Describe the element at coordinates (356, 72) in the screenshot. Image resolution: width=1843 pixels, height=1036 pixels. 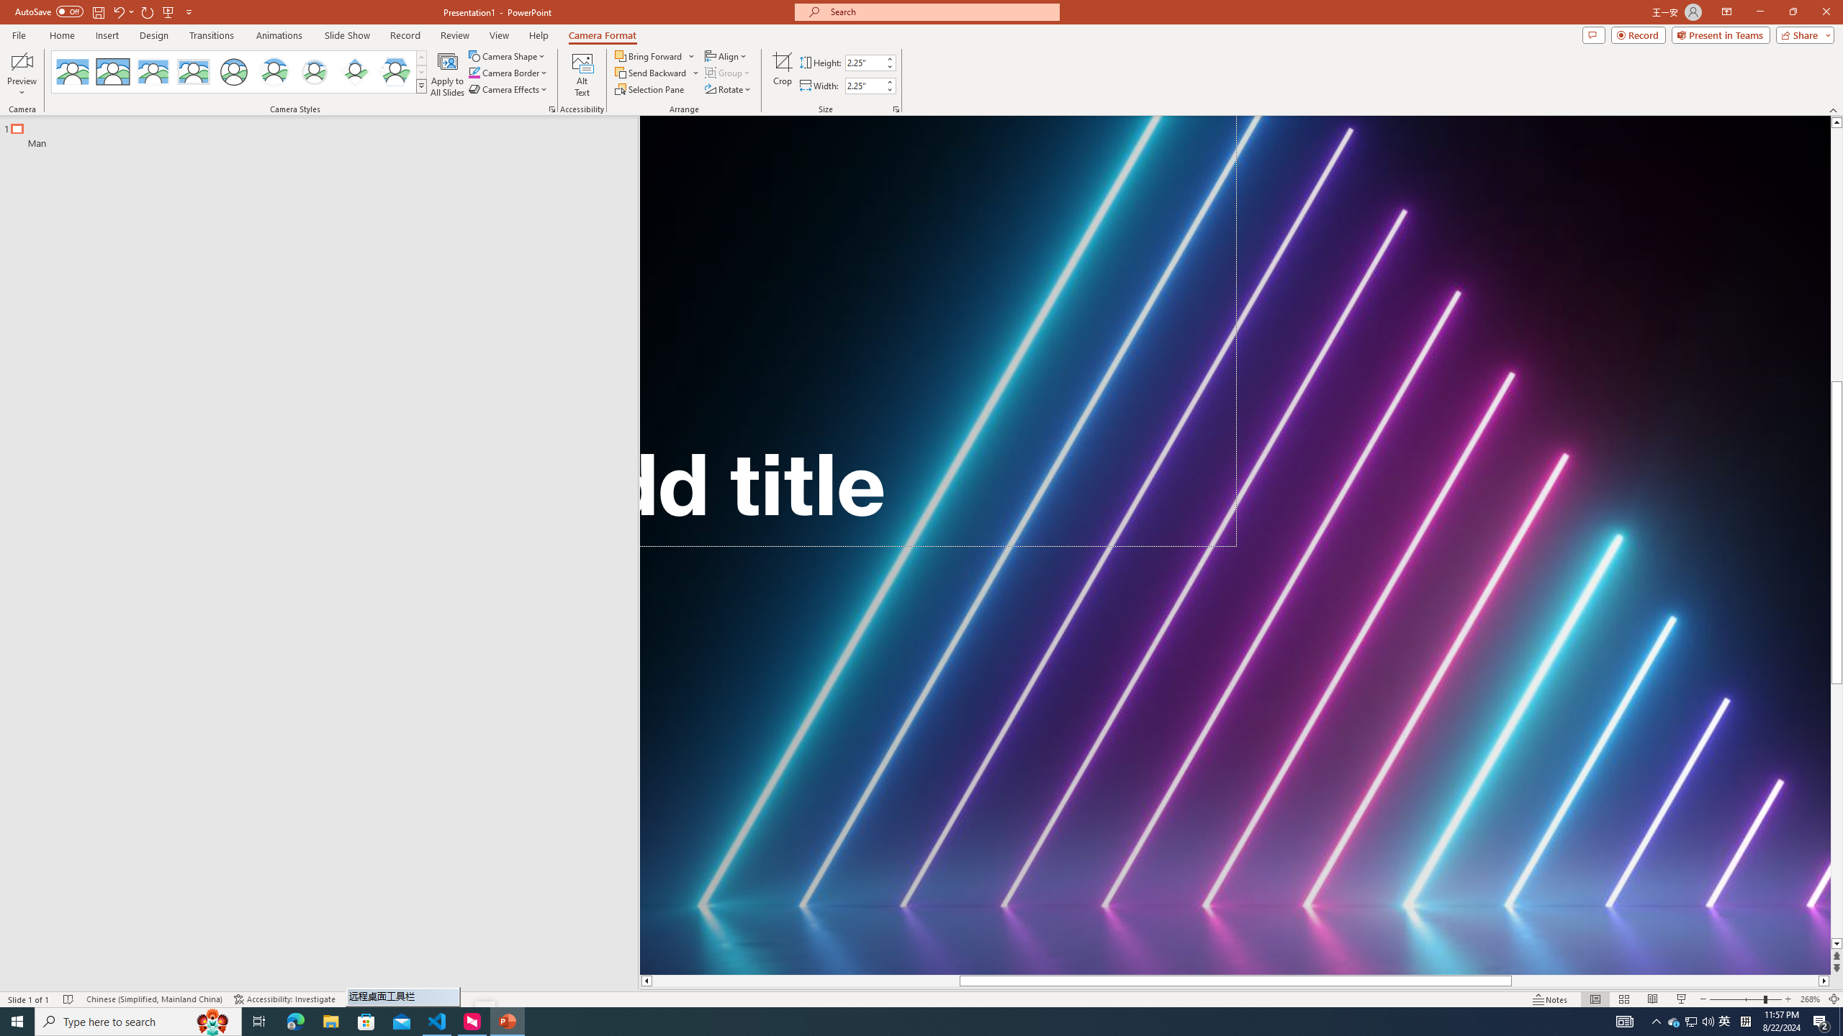
I see `Center Shadow Diamond` at that location.